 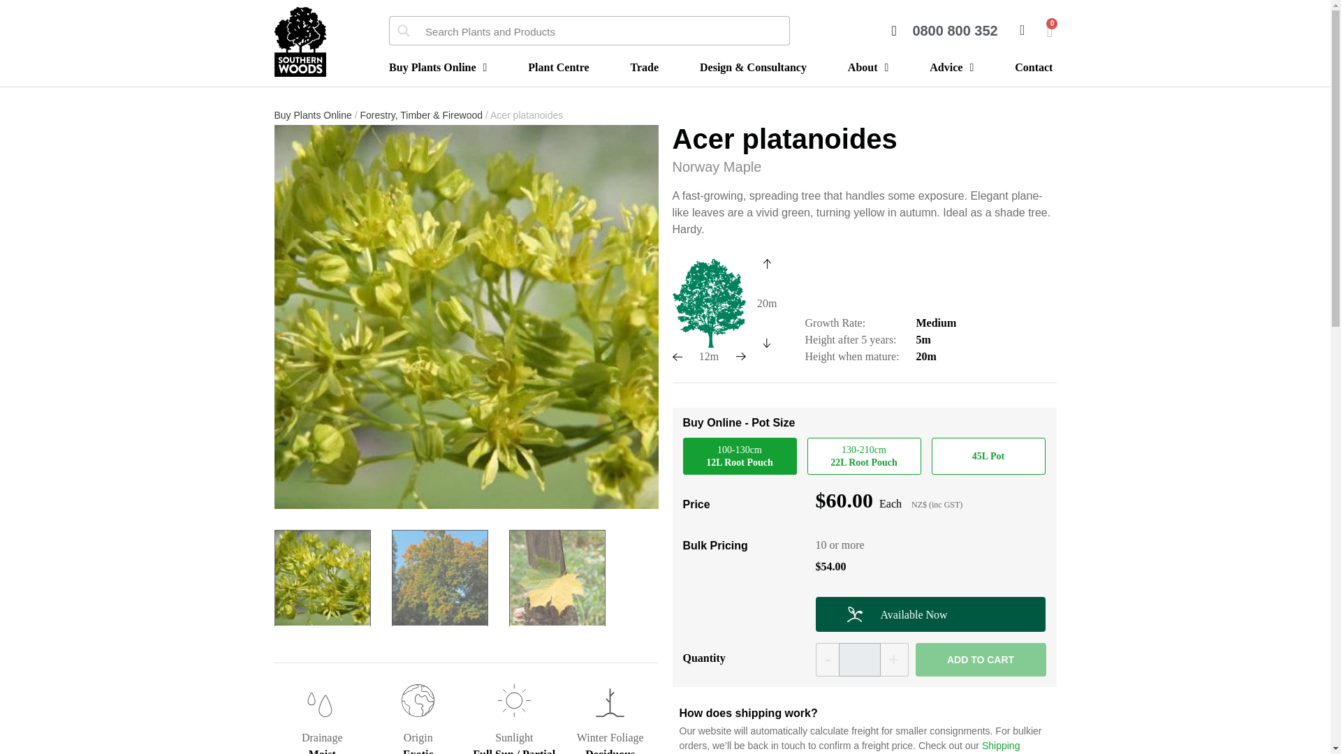 I want to click on Buy Plants Online, so click(x=437, y=66).